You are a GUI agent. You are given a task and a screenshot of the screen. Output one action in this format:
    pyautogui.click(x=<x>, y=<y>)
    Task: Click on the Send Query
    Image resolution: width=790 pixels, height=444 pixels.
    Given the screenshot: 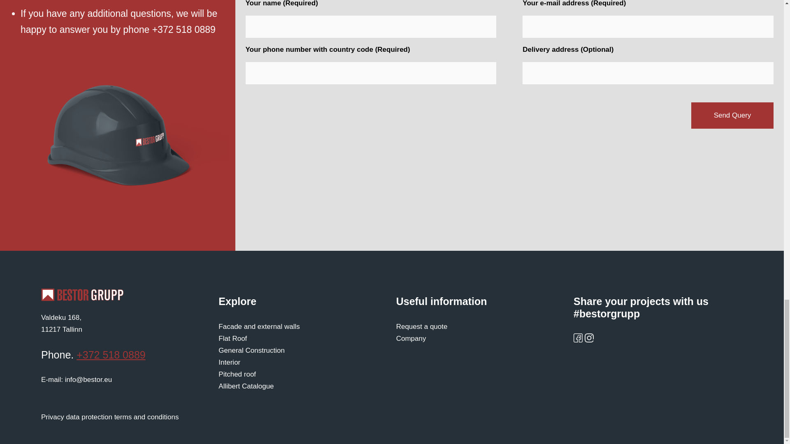 What is the action you would take?
    pyautogui.click(x=61, y=323)
    